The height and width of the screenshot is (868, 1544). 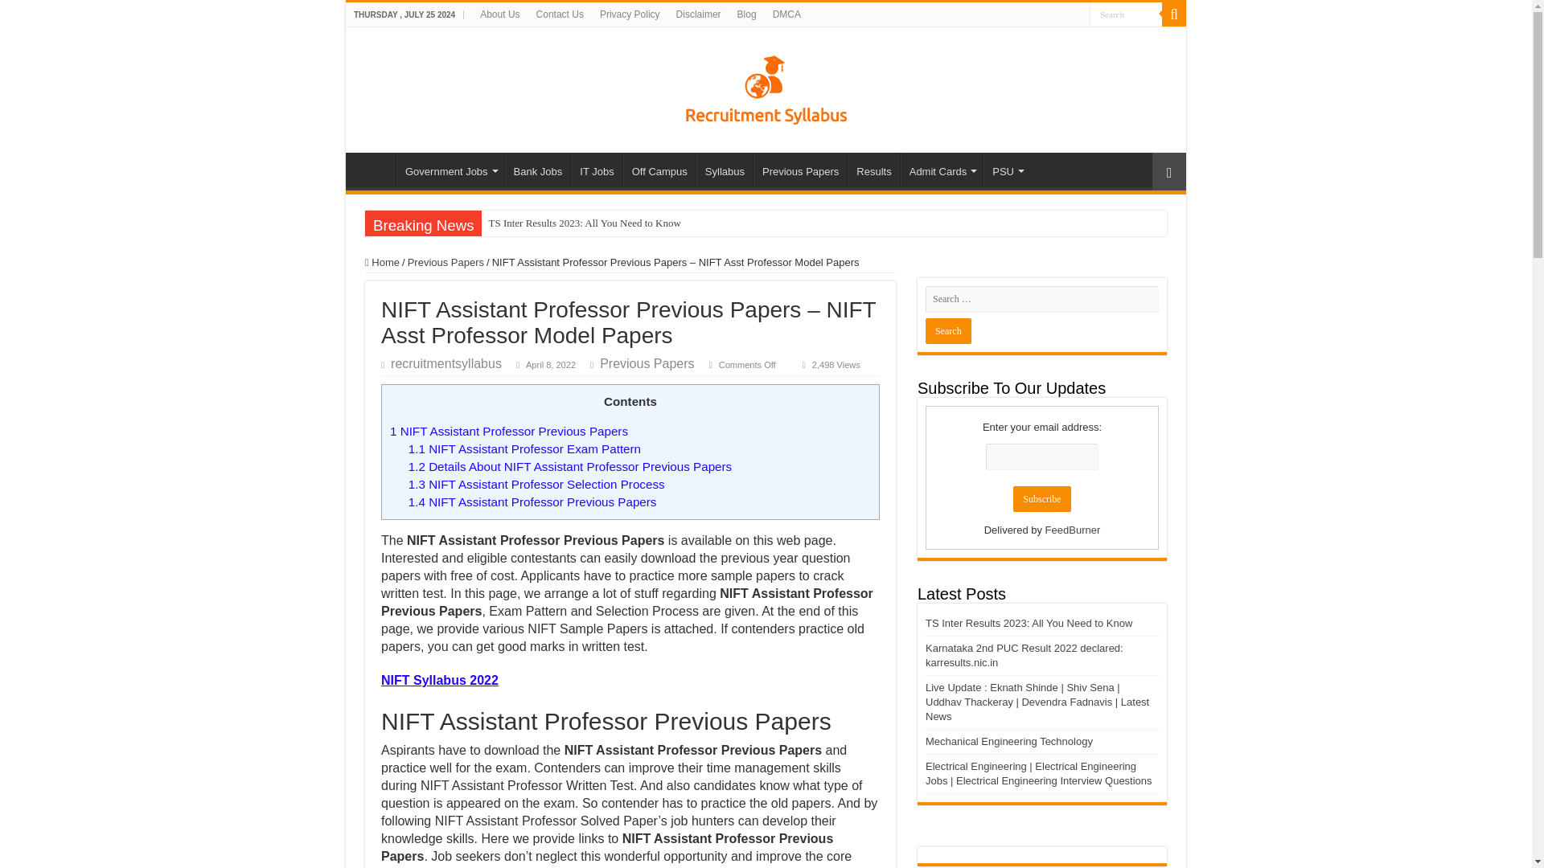 I want to click on Blog, so click(x=746, y=14).